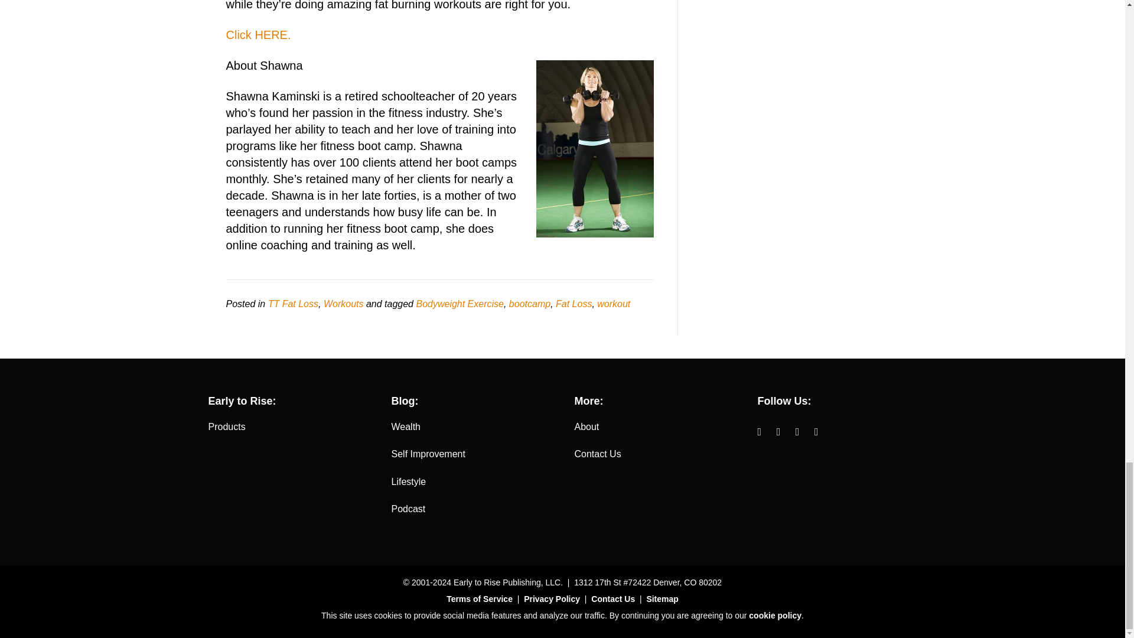 This screenshot has height=638, width=1134. What do you see at coordinates (597, 454) in the screenshot?
I see `Contact Us` at bounding box center [597, 454].